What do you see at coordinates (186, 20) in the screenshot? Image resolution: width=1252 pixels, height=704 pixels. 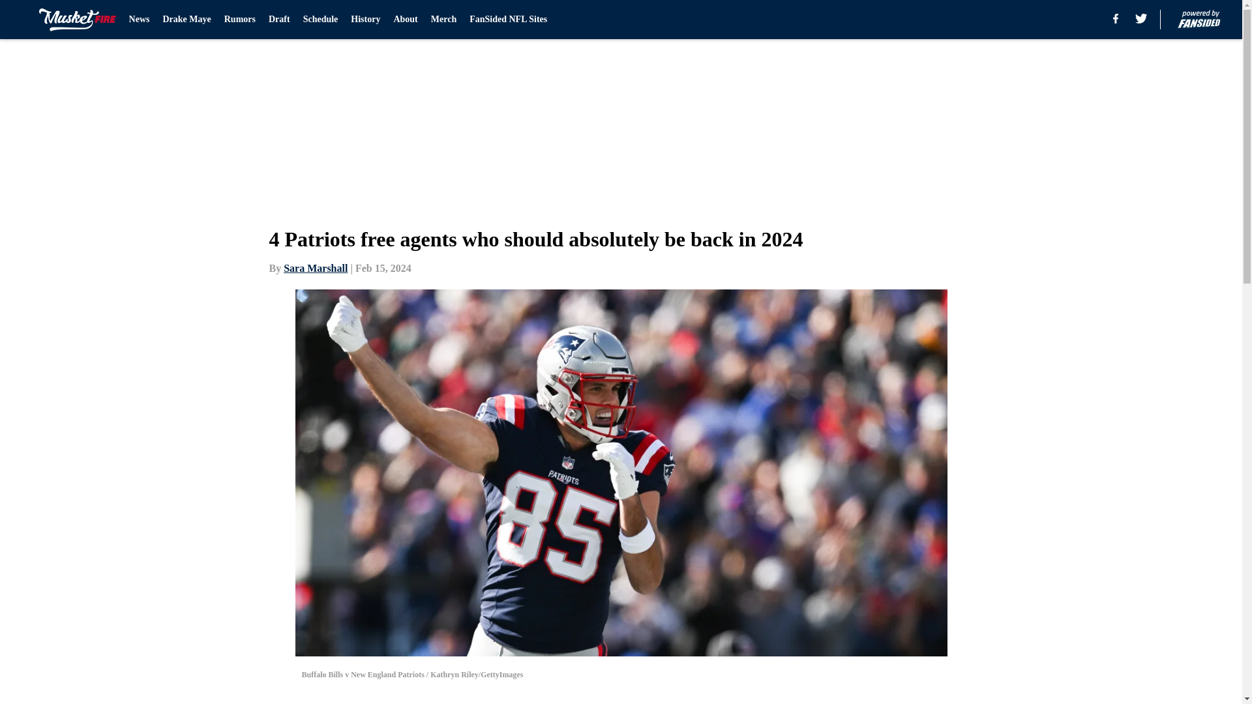 I see `Drake Maye` at bounding box center [186, 20].